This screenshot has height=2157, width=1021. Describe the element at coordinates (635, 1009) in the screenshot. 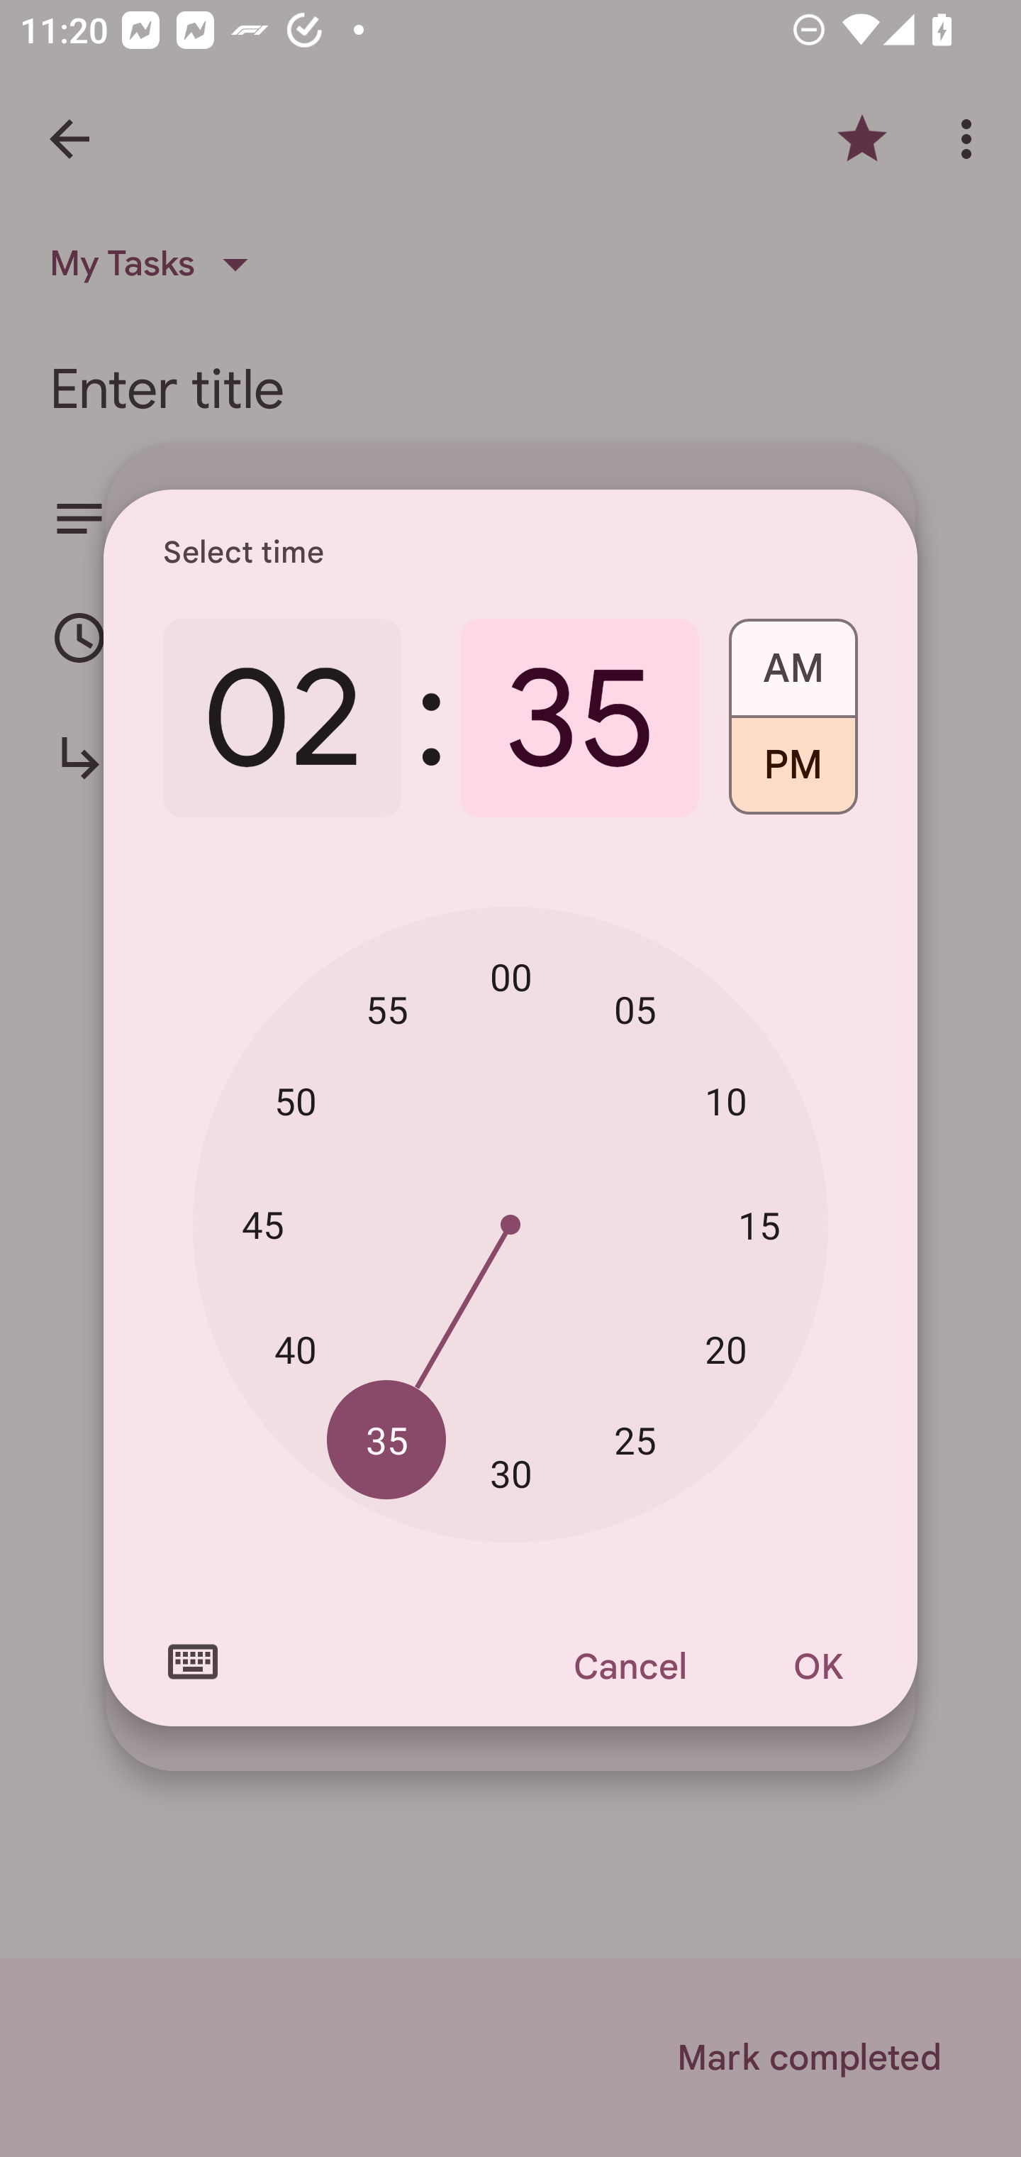

I see `05 05 minutes` at that location.